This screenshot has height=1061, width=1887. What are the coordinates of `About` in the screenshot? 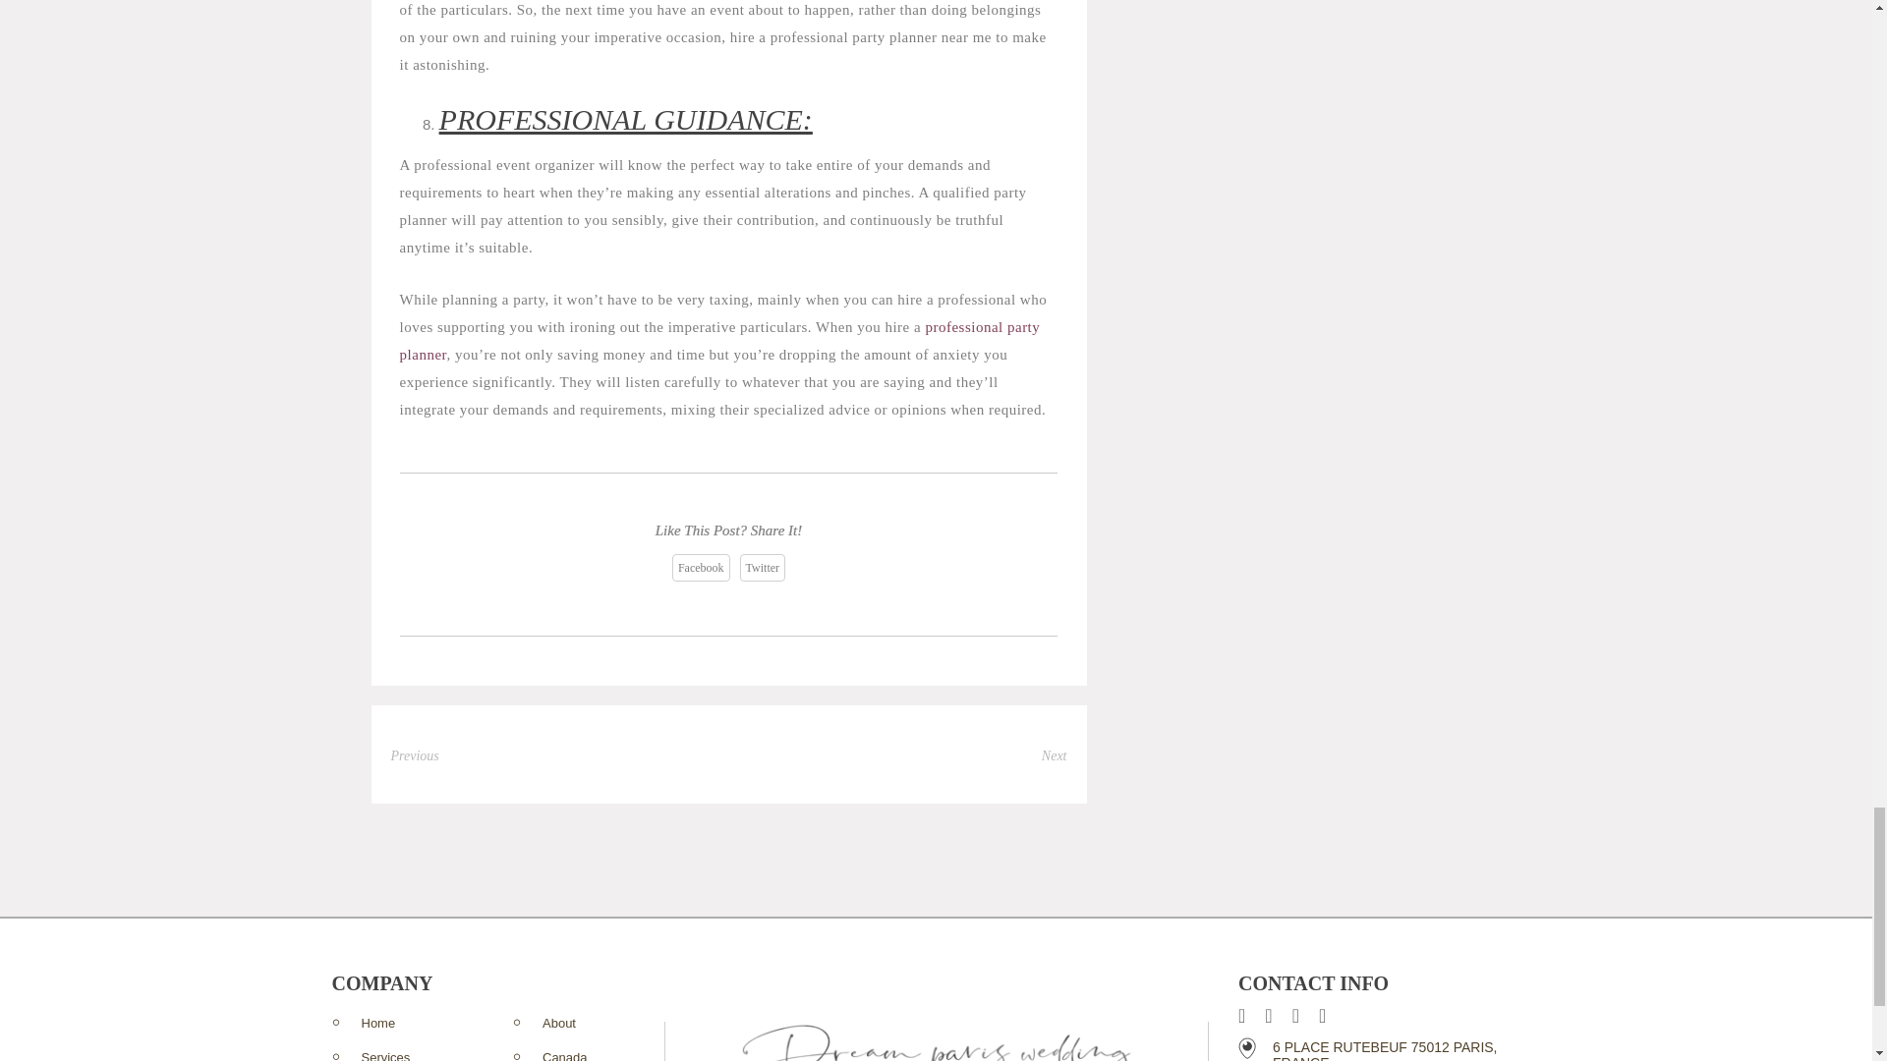 It's located at (558, 1022).